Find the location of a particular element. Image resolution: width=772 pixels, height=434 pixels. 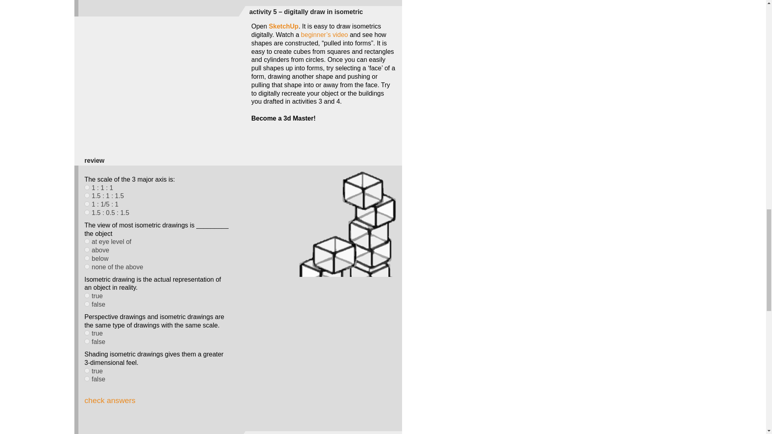

620 is located at coordinates (87, 371).